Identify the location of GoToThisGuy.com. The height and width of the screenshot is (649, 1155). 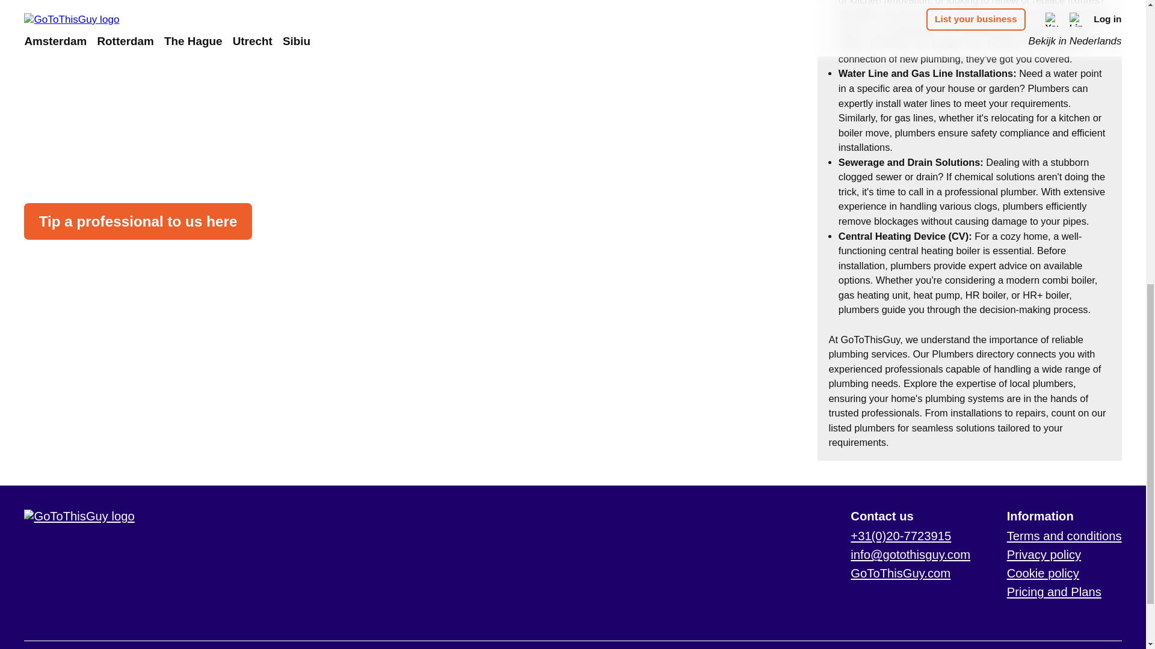
(900, 573).